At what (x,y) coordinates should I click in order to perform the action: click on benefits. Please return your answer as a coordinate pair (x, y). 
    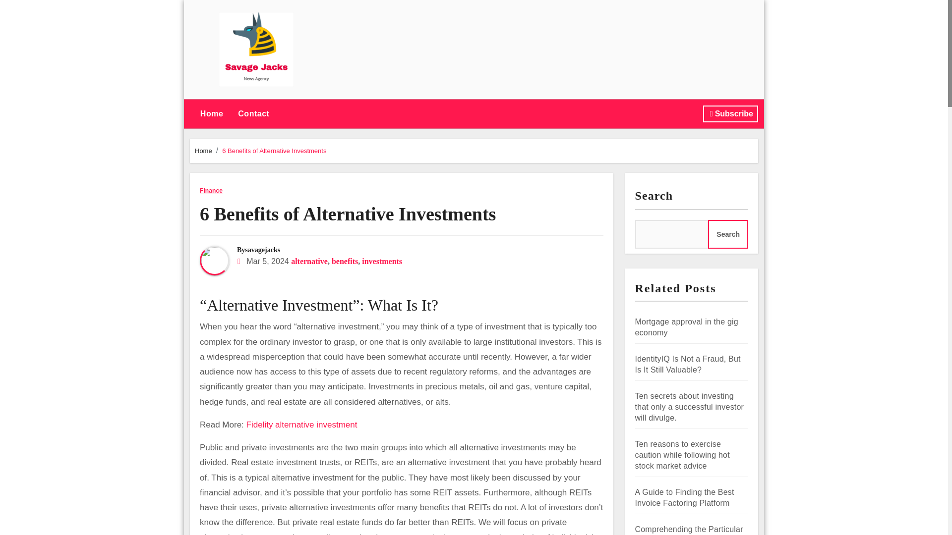
    Looking at the image, I should click on (344, 261).